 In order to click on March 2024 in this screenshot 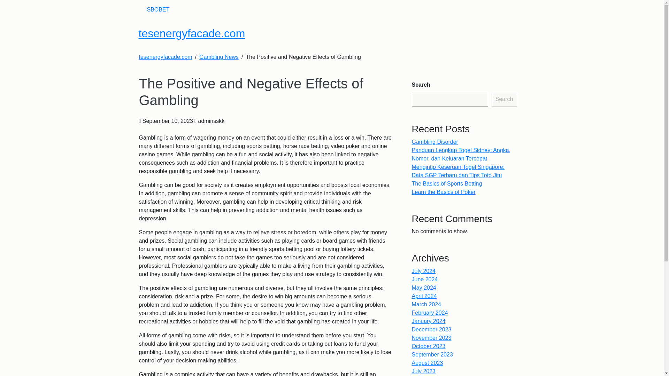, I will do `click(426, 304)`.